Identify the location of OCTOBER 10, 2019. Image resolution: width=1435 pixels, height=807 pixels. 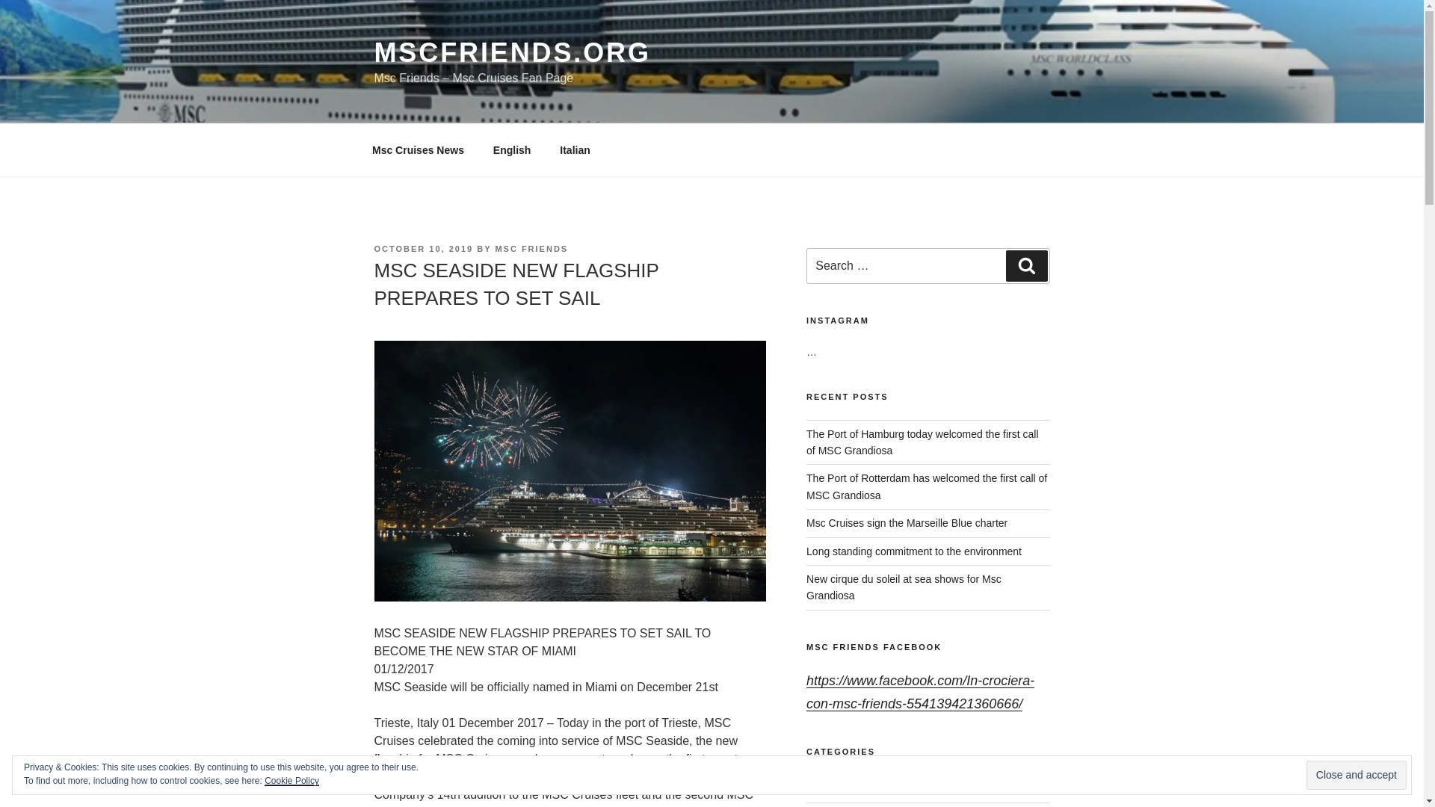
(423, 249).